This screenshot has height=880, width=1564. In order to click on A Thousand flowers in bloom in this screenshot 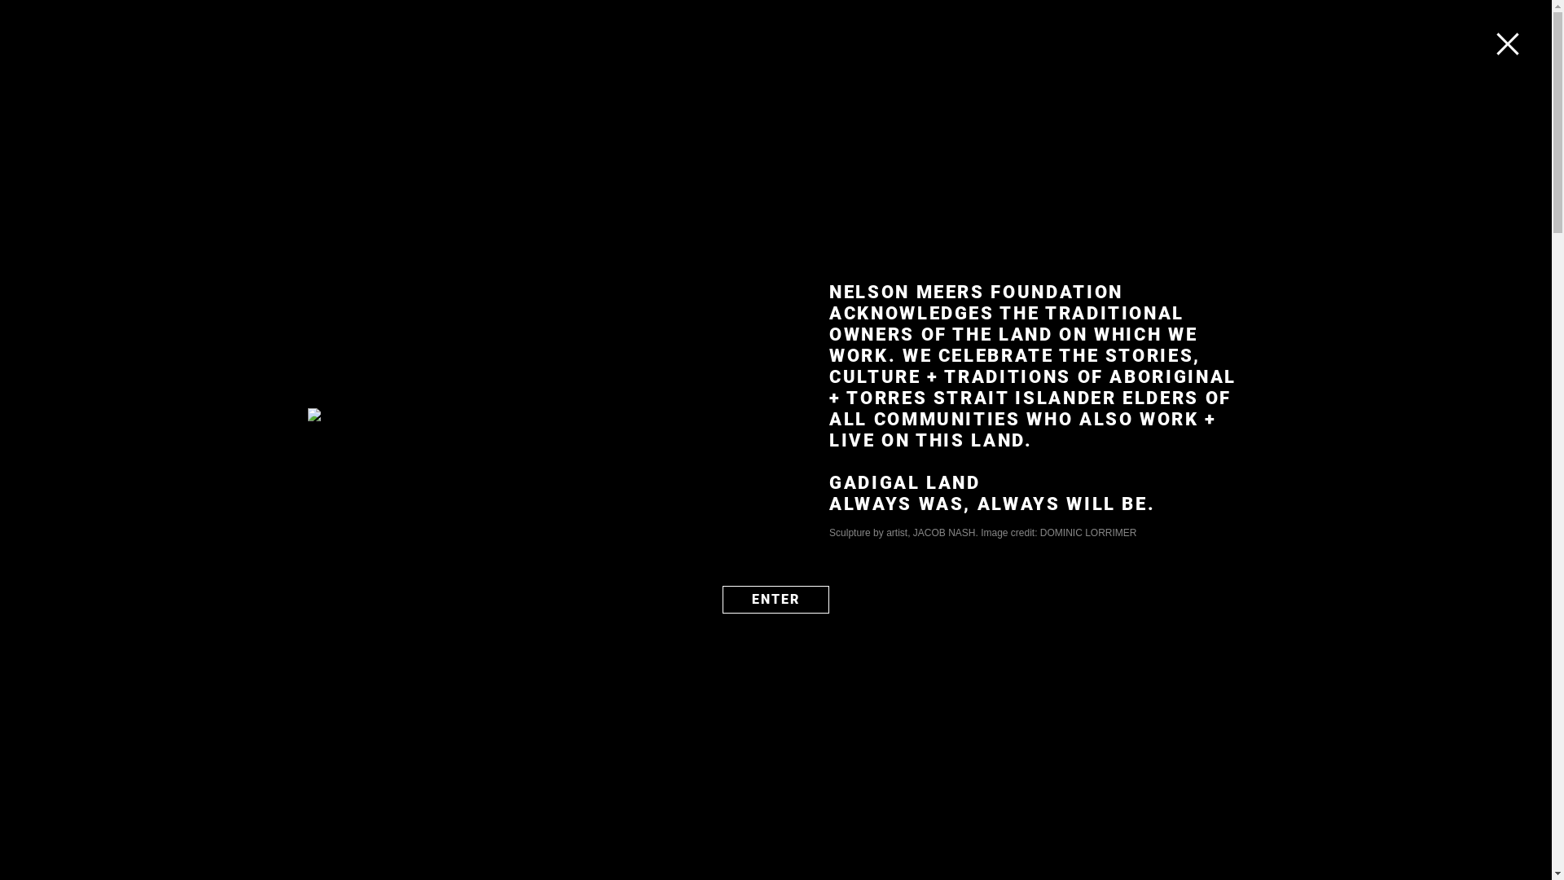, I will do `click(1081, 649)`.